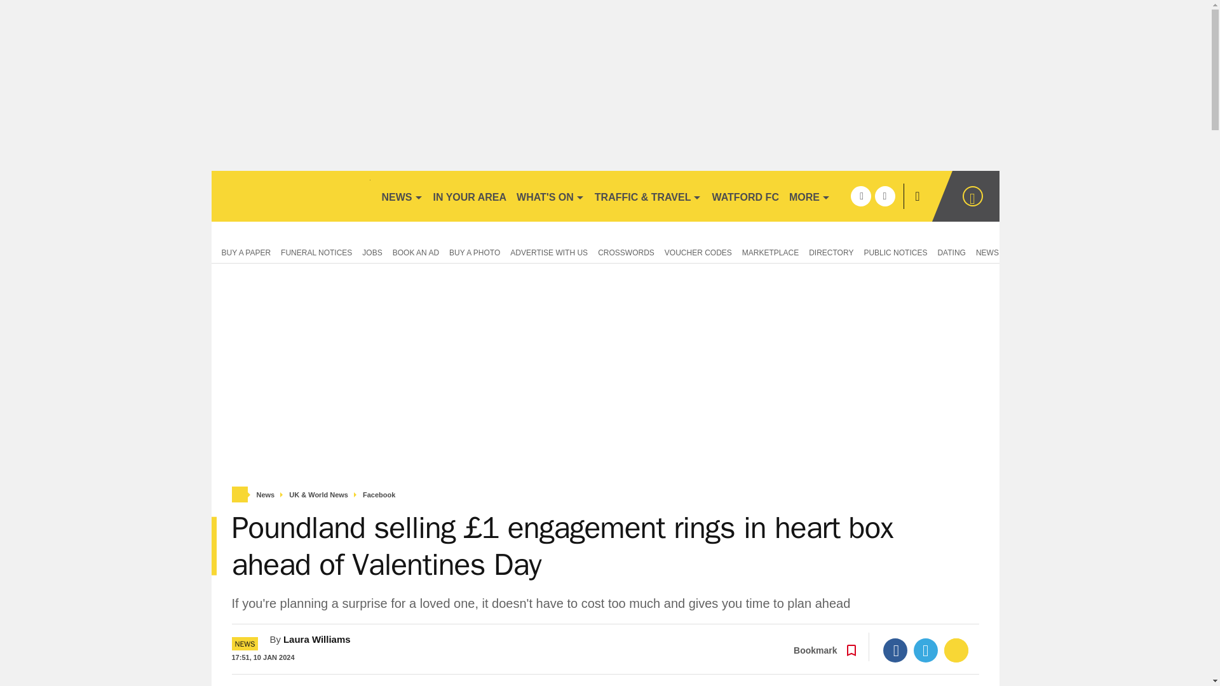 The image size is (1220, 686). What do you see at coordinates (926, 650) in the screenshot?
I see `Twitter` at bounding box center [926, 650].